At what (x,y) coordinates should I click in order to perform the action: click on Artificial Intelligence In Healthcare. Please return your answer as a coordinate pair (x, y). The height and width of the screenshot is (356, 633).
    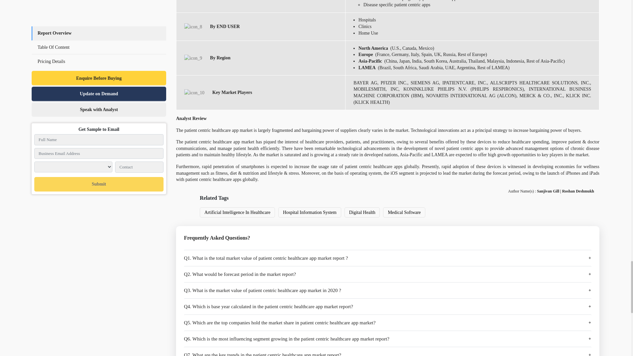
    Looking at the image, I should click on (237, 212).